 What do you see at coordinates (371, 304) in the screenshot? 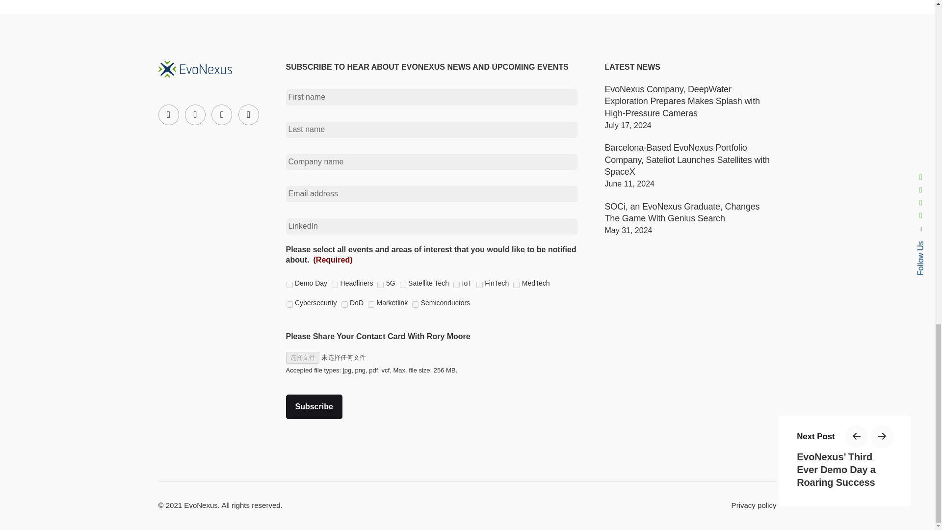
I see `Marketlink` at bounding box center [371, 304].